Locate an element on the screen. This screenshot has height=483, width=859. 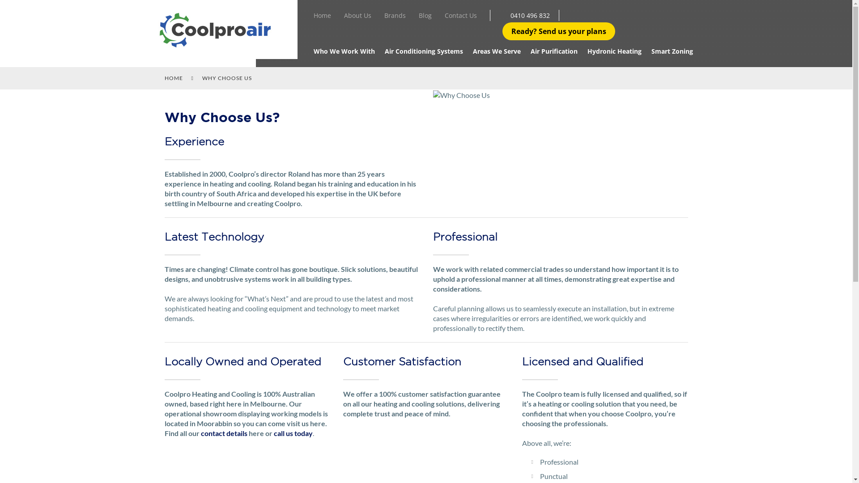
HOME is located at coordinates (174, 78).